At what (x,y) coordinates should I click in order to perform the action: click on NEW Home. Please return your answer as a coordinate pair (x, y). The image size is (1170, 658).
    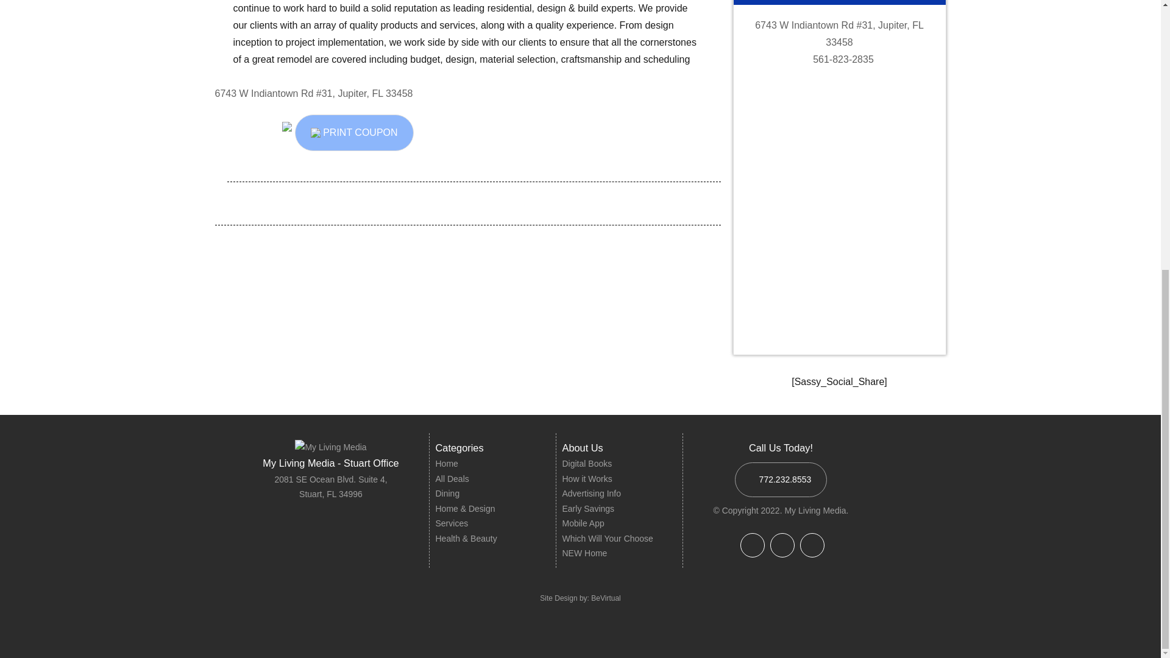
    Looking at the image, I should click on (584, 553).